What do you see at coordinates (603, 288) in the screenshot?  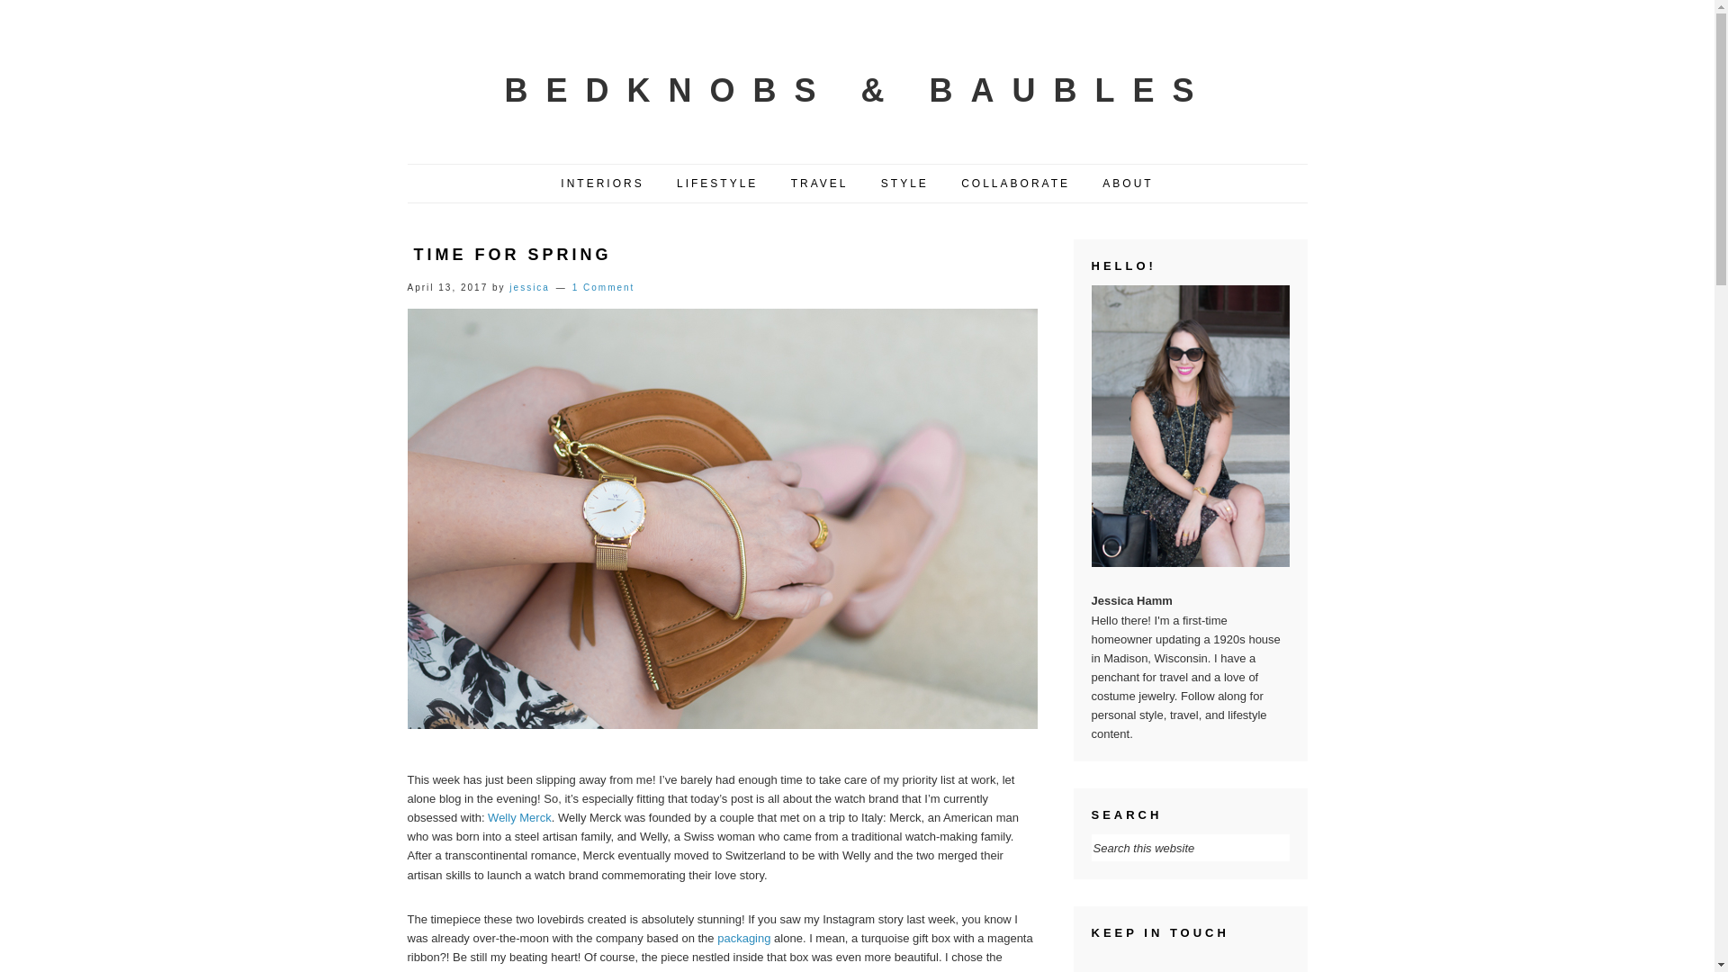 I see `1 Comment` at bounding box center [603, 288].